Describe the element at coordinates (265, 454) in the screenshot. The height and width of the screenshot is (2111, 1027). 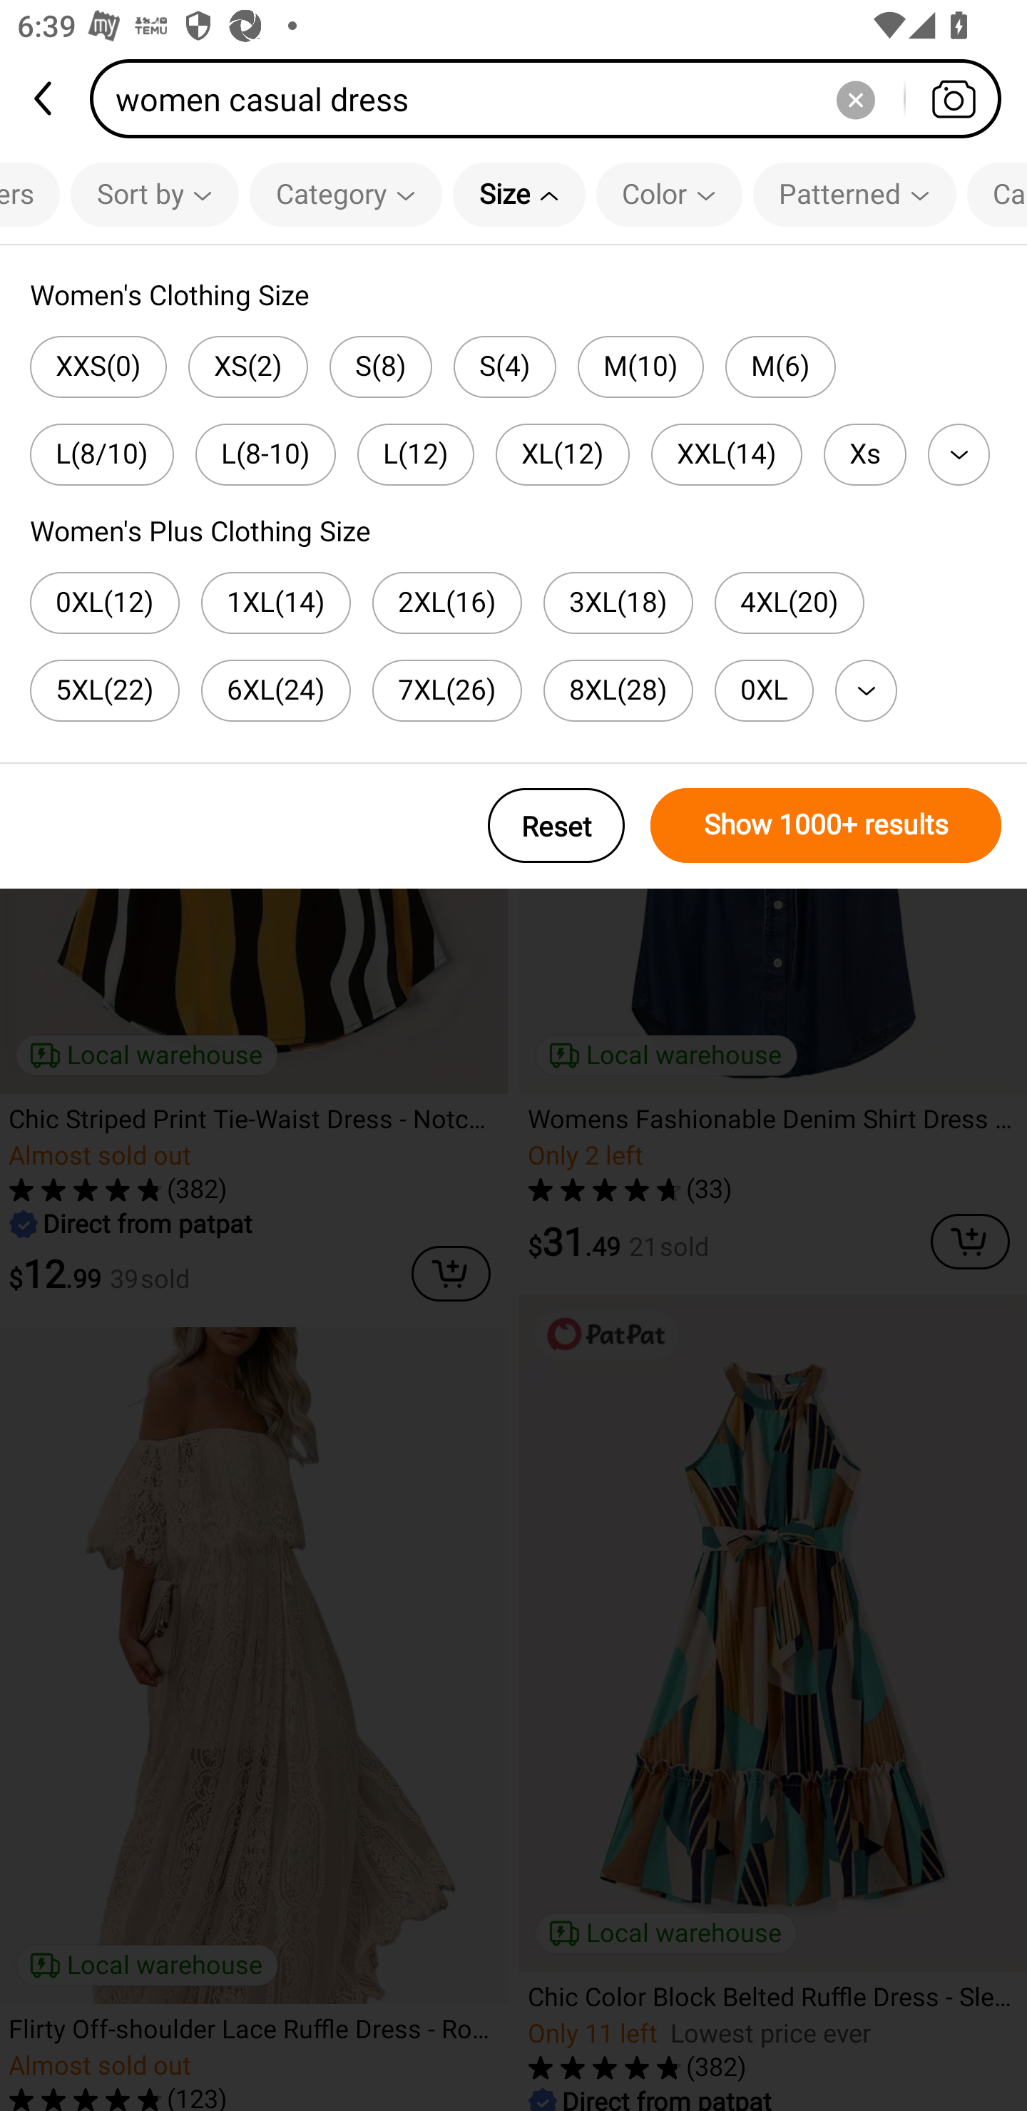
I see `L(8-10)` at that location.